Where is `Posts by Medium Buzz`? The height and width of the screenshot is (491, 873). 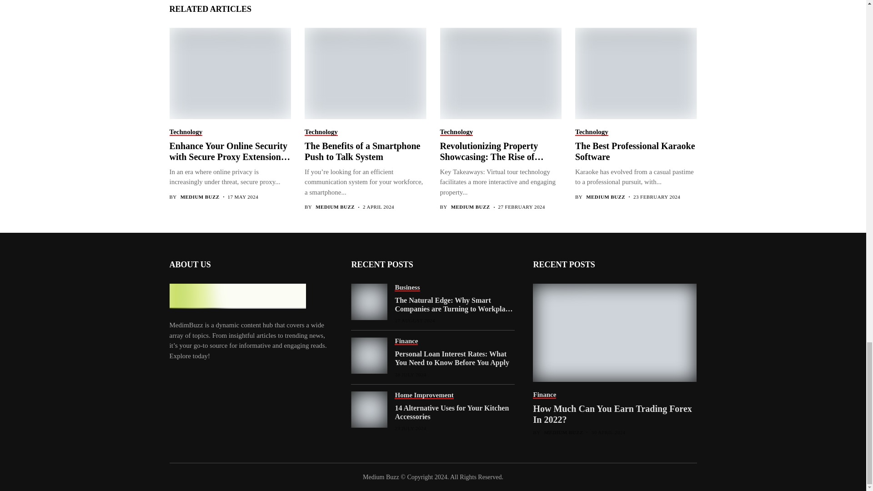 Posts by Medium Buzz is located at coordinates (200, 196).